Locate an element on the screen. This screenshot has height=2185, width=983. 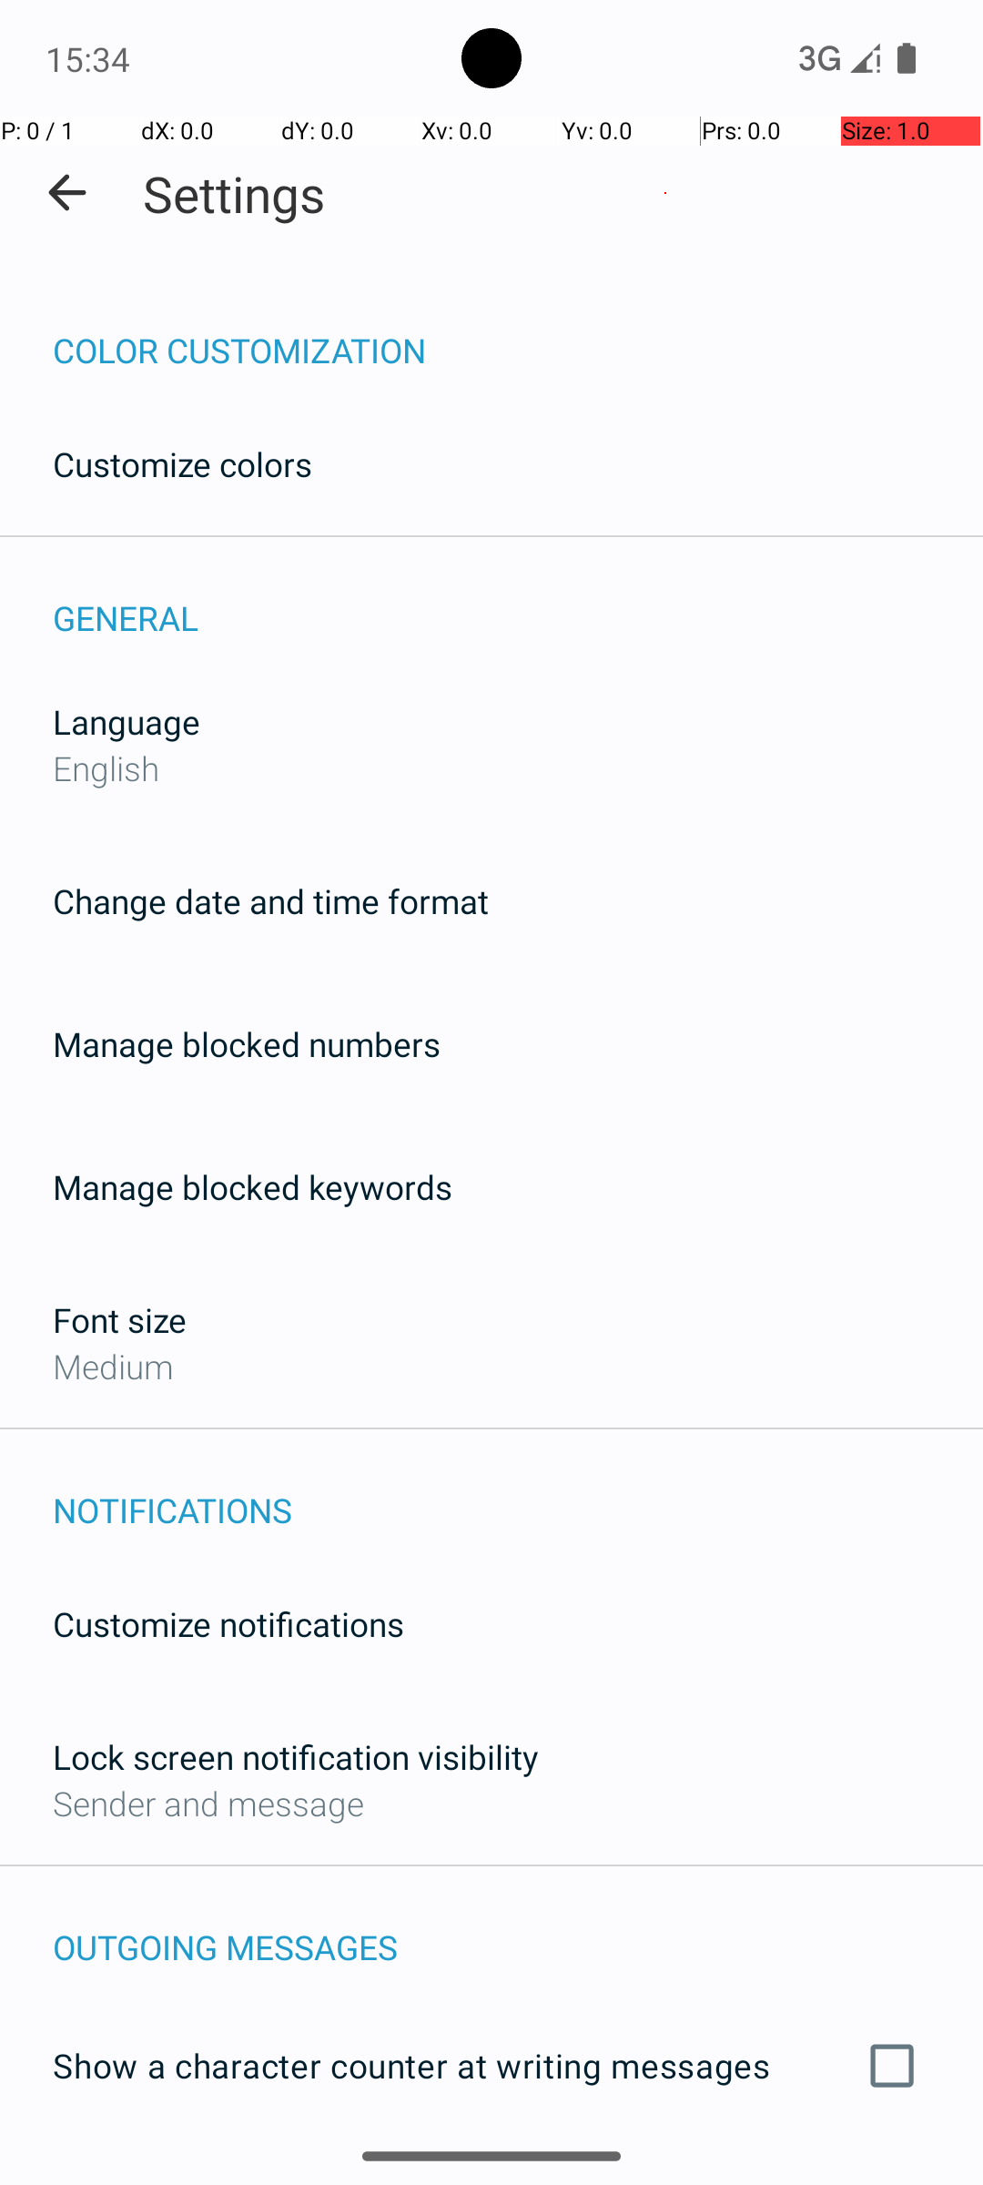
Change date and time format is located at coordinates (271, 901).